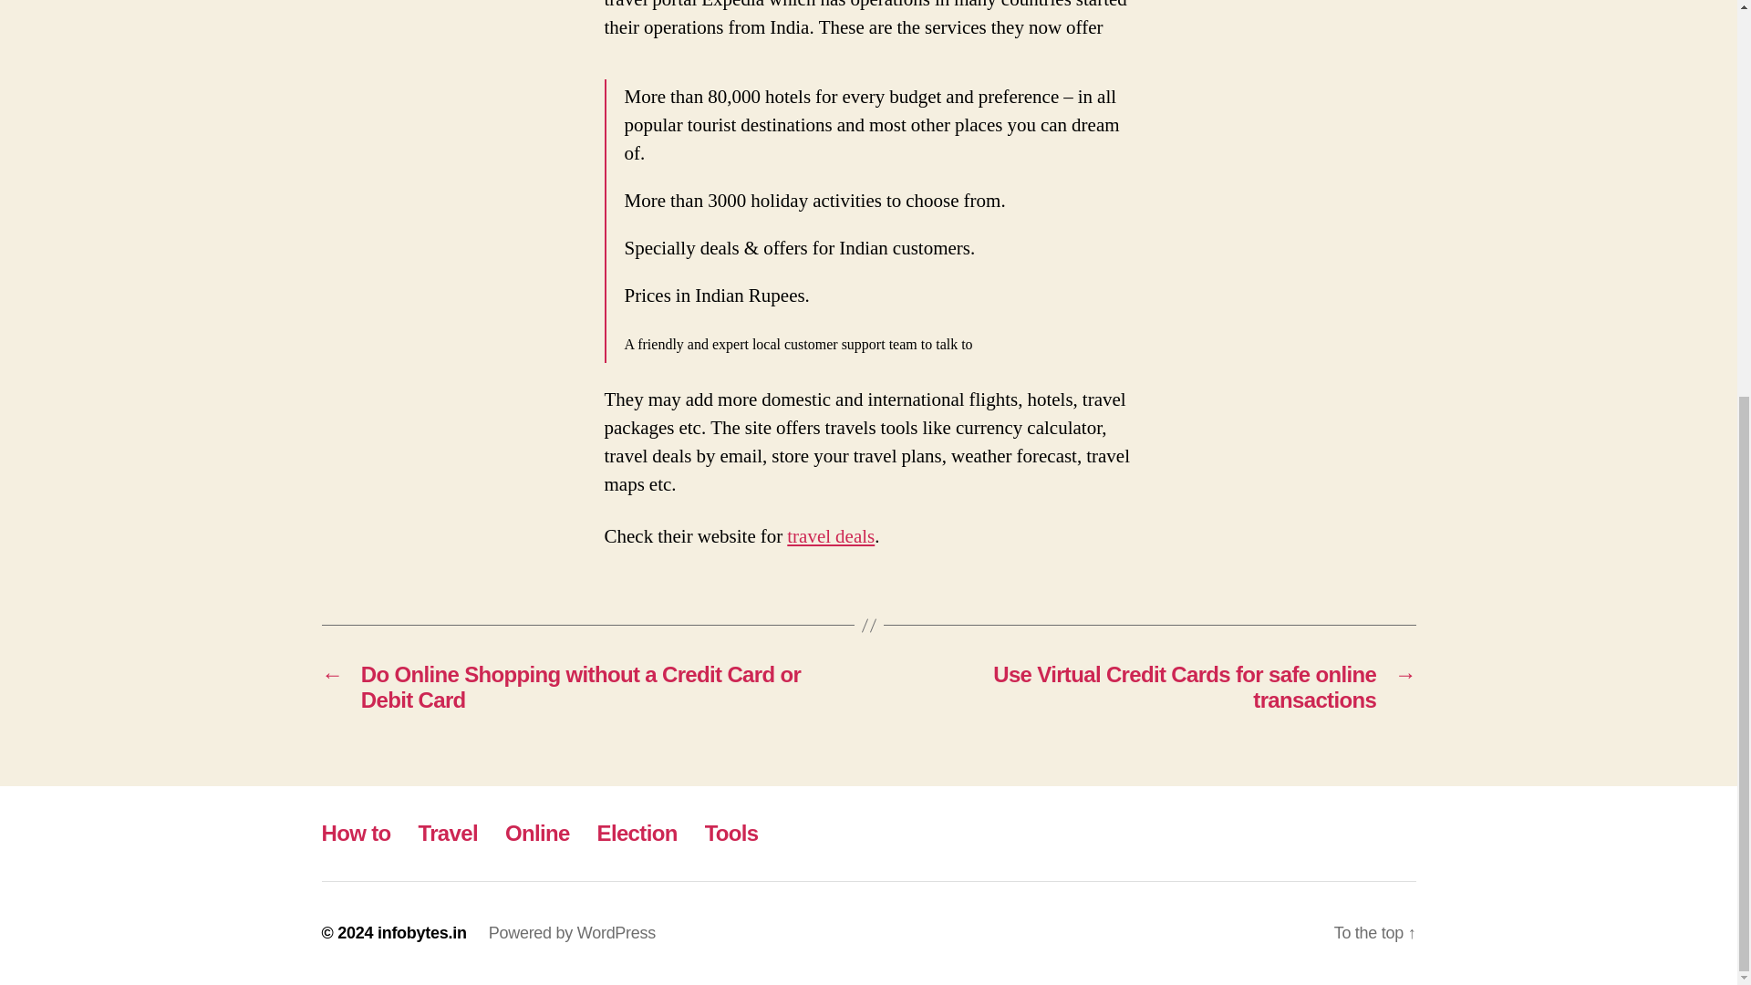  Describe the element at coordinates (830, 536) in the screenshot. I see `Hotel and travel booking` at that location.